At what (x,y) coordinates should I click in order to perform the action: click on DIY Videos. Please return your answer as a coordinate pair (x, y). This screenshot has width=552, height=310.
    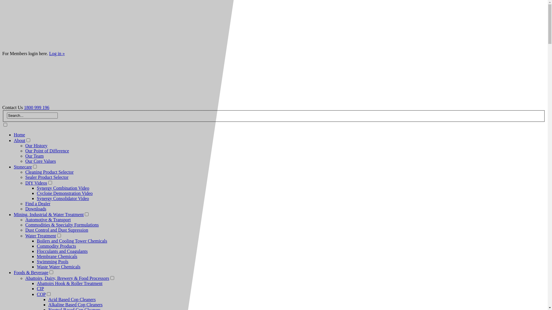
    Looking at the image, I should click on (36, 183).